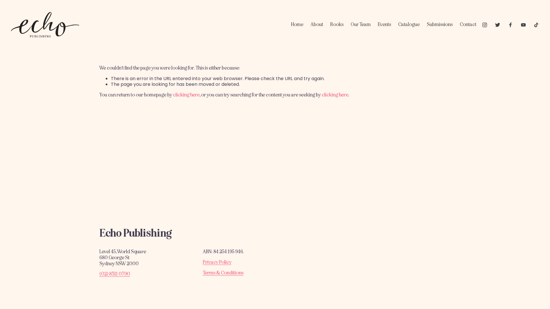 Image resolution: width=550 pixels, height=309 pixels. I want to click on About, so click(317, 25).